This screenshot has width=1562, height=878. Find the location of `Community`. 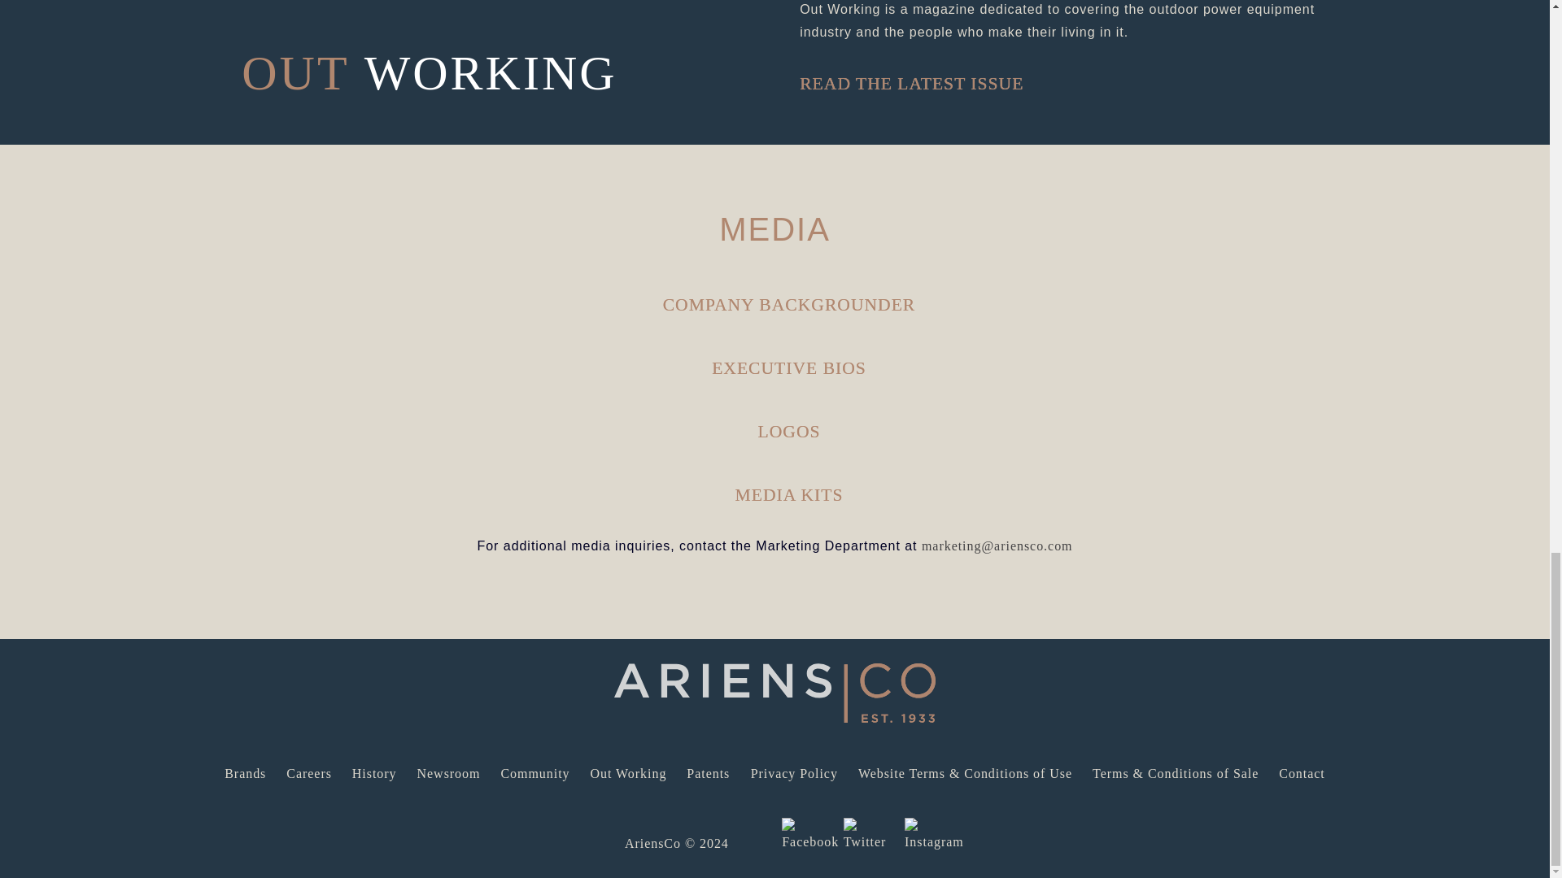

Community is located at coordinates (534, 773).